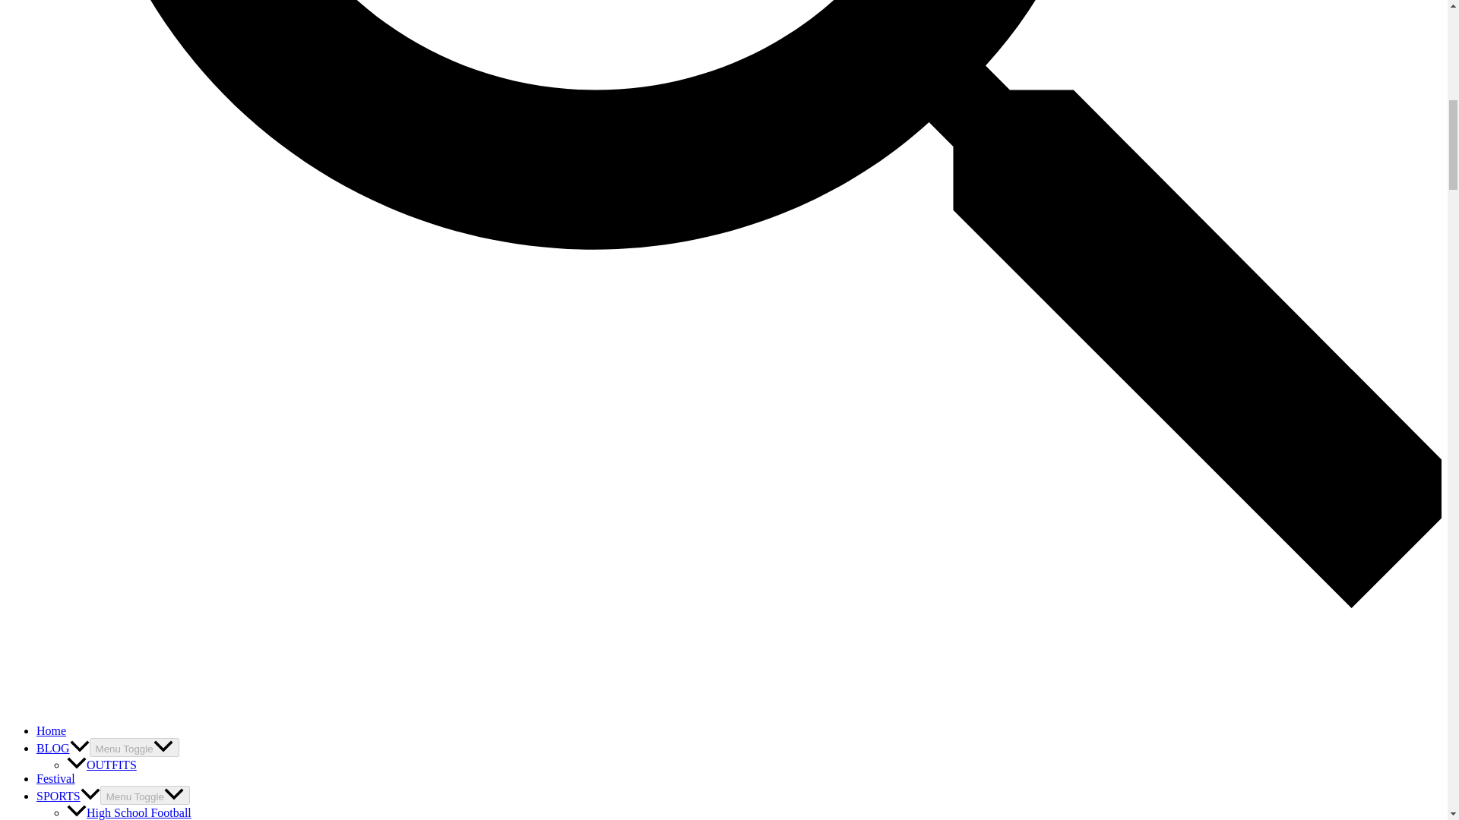 Image resolution: width=1459 pixels, height=820 pixels. What do you see at coordinates (62, 748) in the screenshot?
I see `BLOG` at bounding box center [62, 748].